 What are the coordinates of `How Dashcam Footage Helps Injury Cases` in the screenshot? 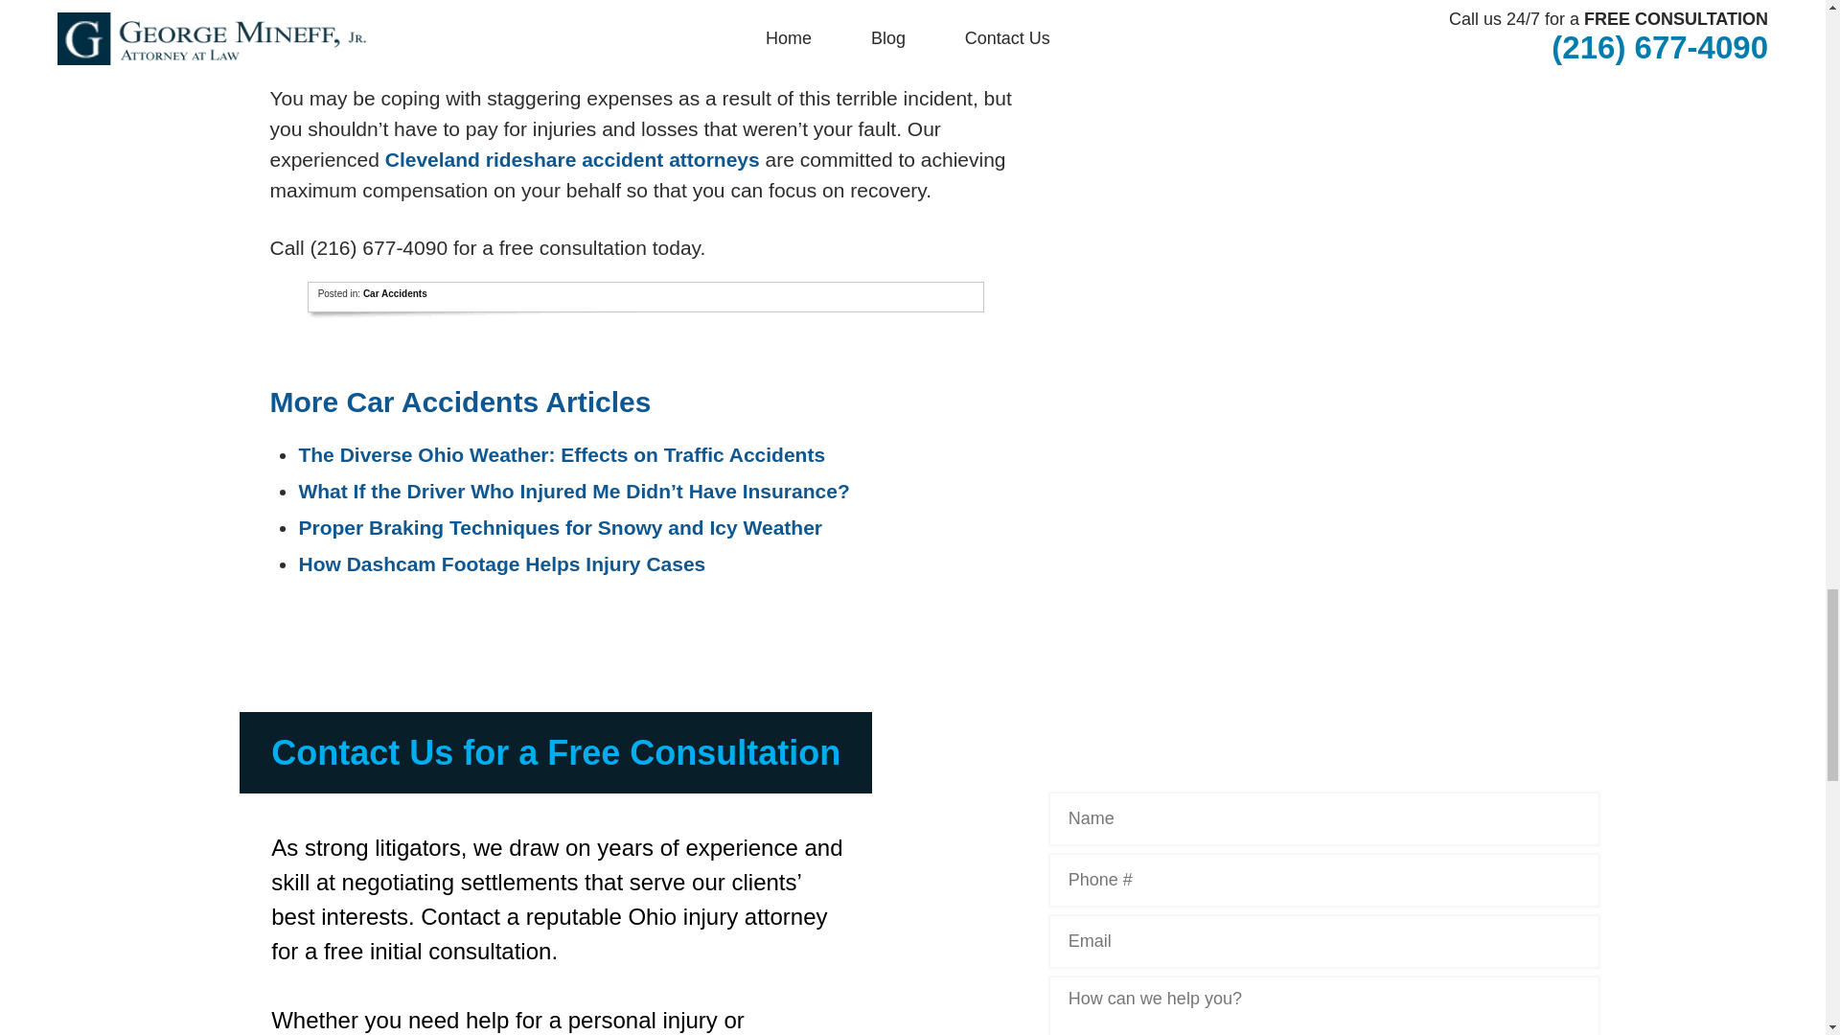 It's located at (501, 563).